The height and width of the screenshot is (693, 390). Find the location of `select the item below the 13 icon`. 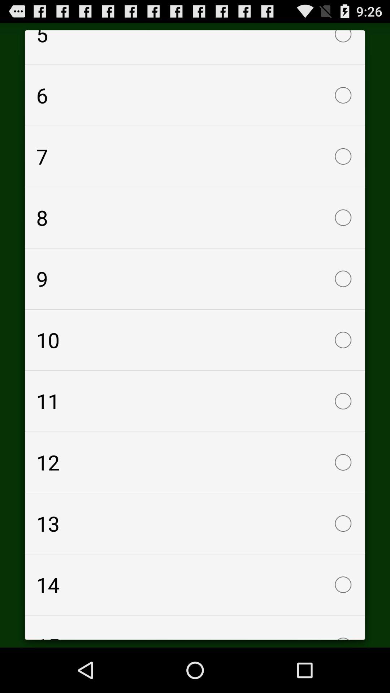

select the item below the 13 icon is located at coordinates (195, 585).